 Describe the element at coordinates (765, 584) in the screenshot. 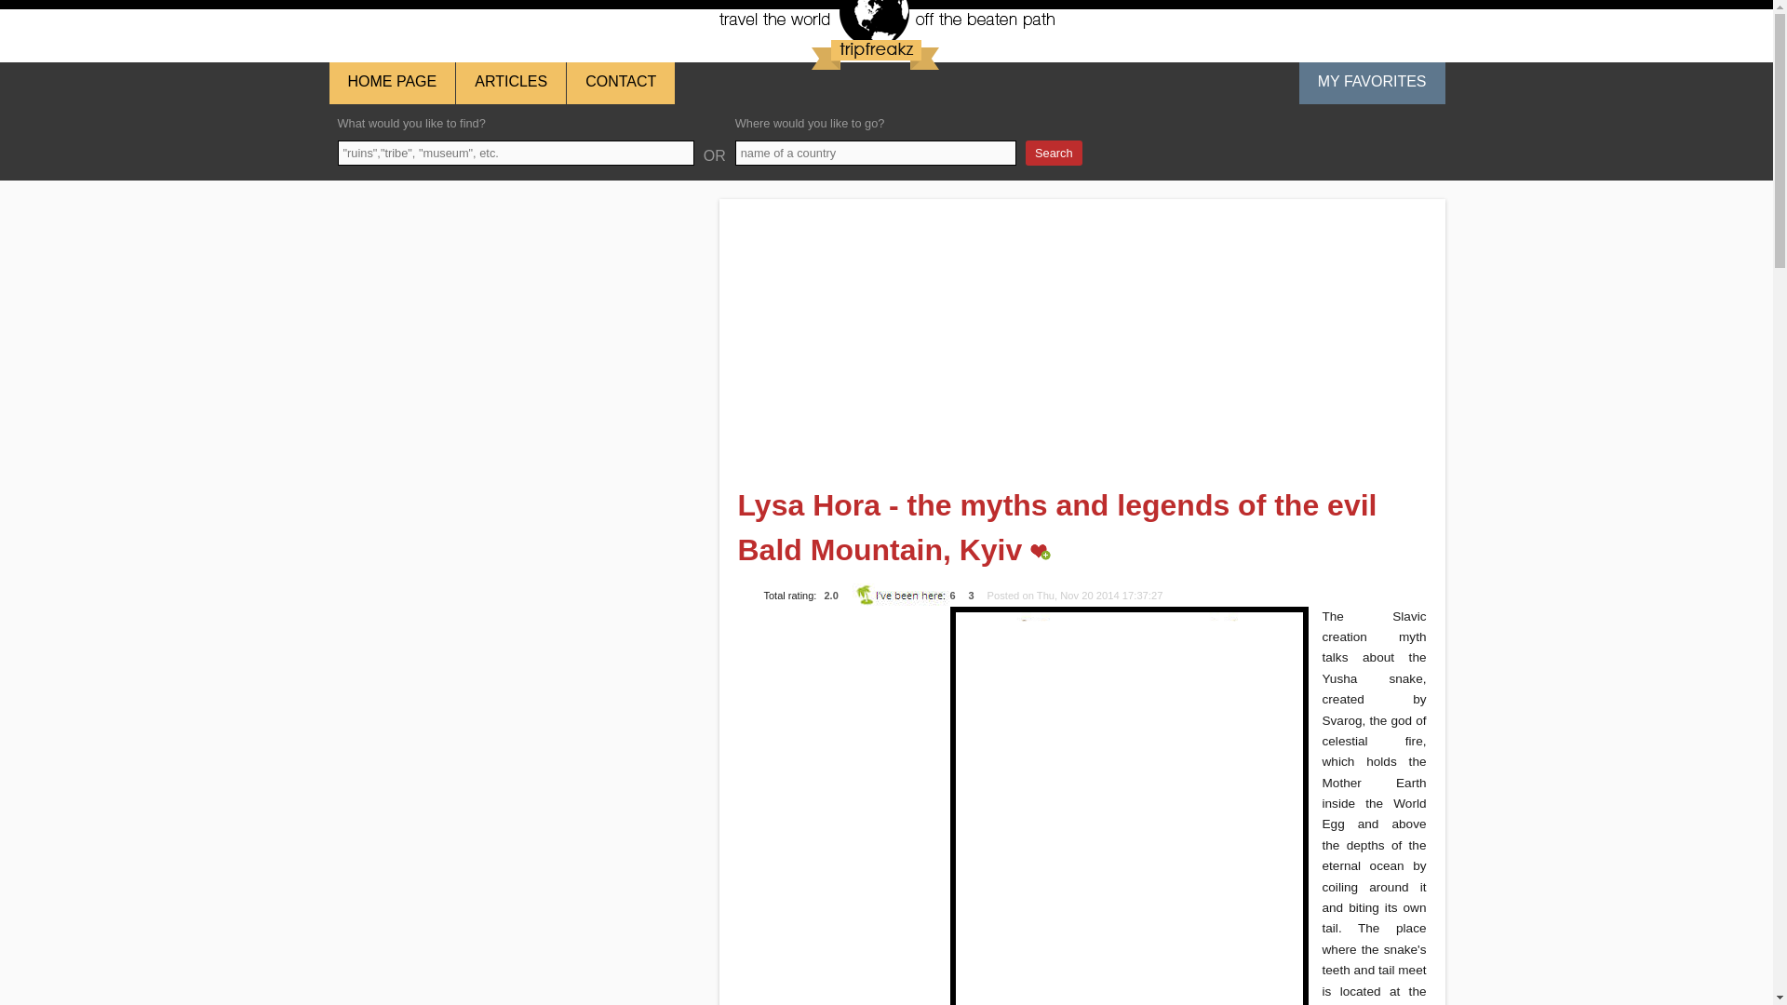

I see `good enough` at that location.